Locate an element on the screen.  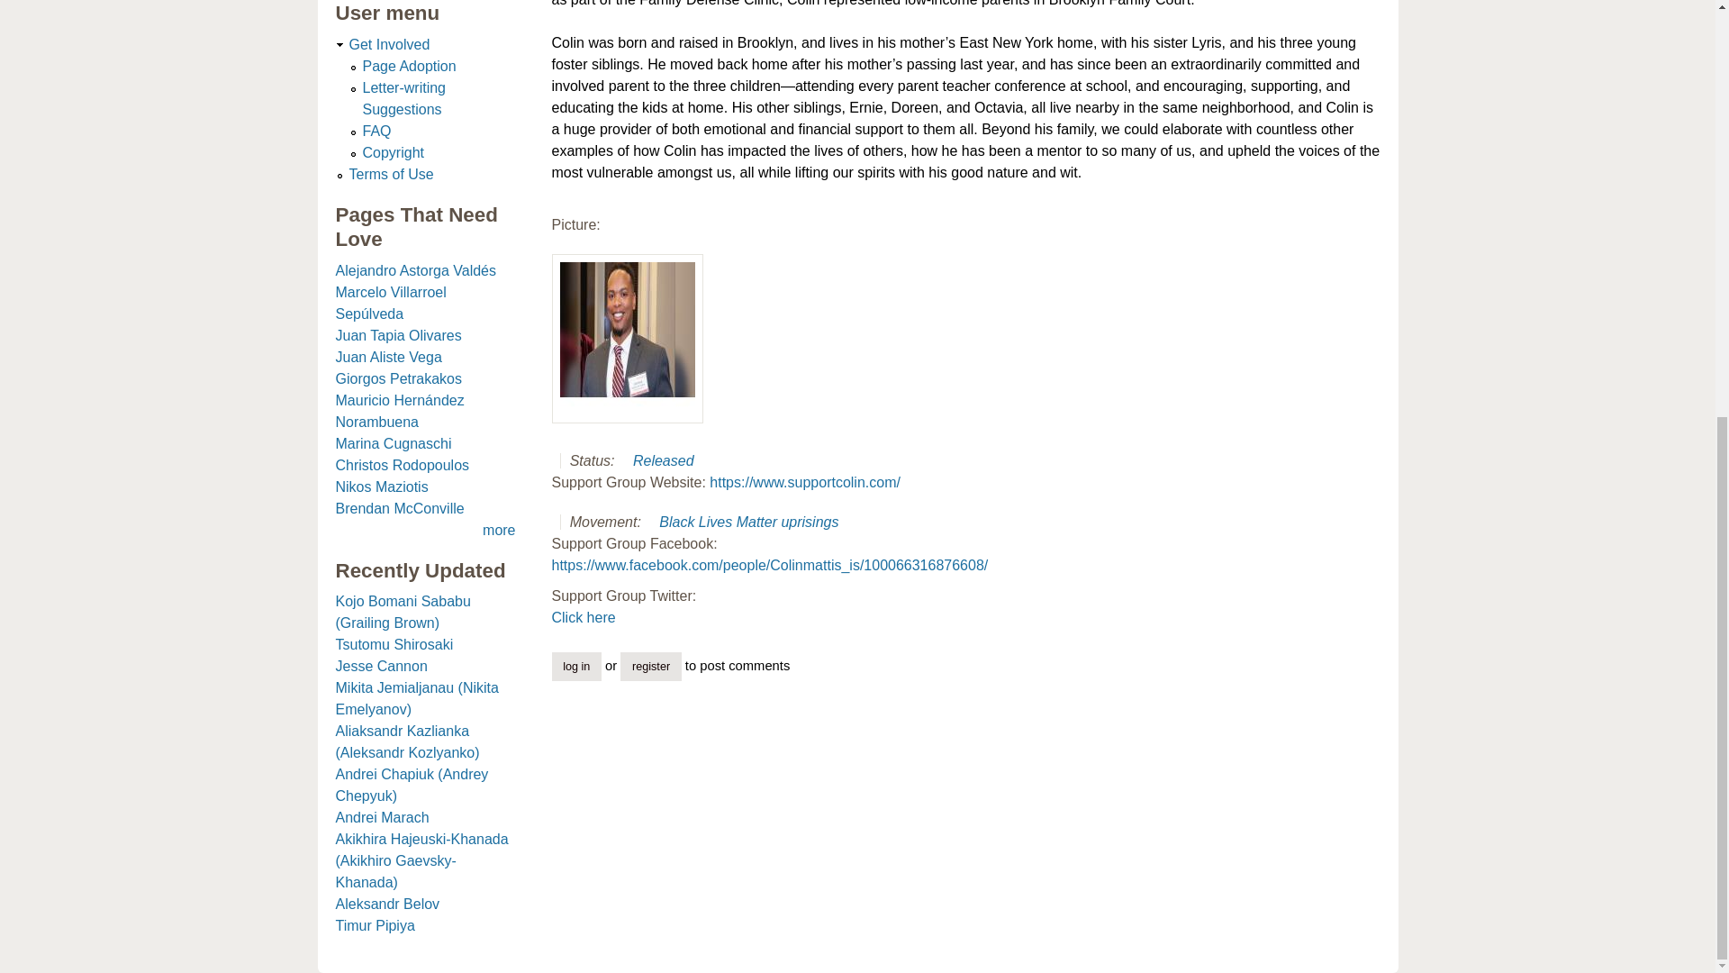
Black Lives Matter uprisings is located at coordinates (748, 522).